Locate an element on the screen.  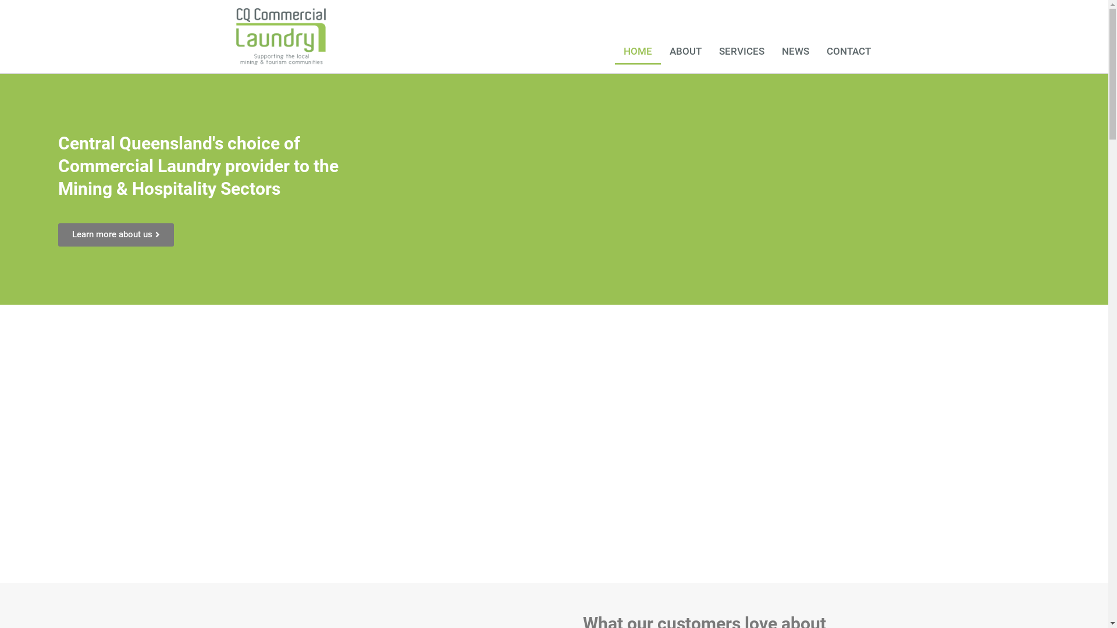
Learn more about us is located at coordinates (116, 235).